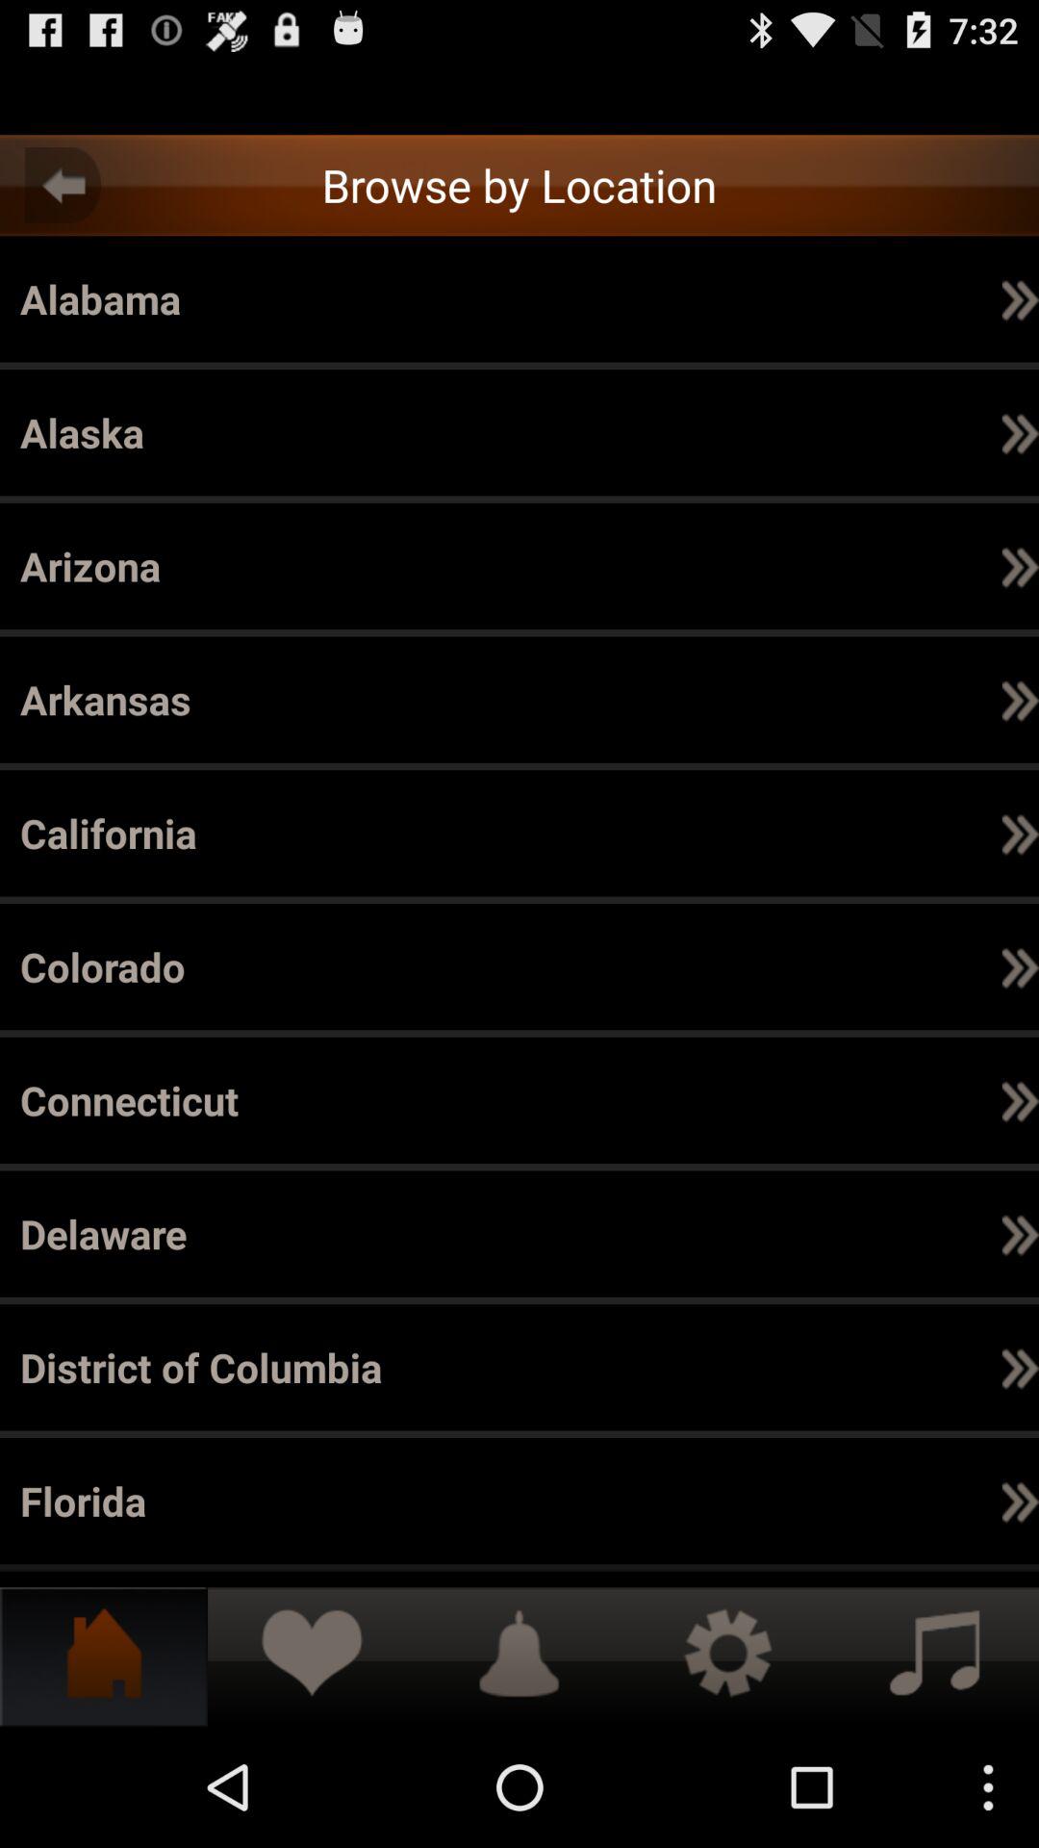  What do you see at coordinates (835, 1501) in the screenshot?
I see `tap item to the right of the   el dorado icon` at bounding box center [835, 1501].